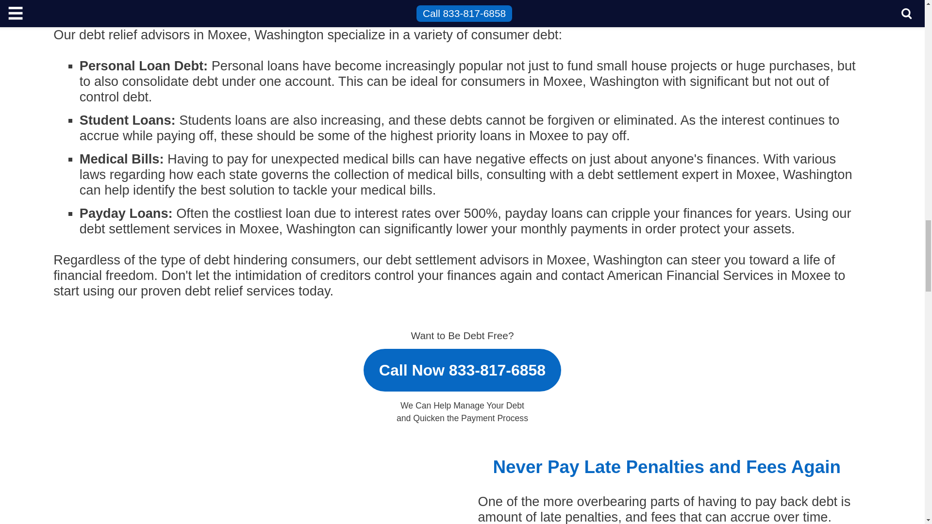  Describe the element at coordinates (462, 366) in the screenshot. I see `Call Now 833-817-6858` at that location.